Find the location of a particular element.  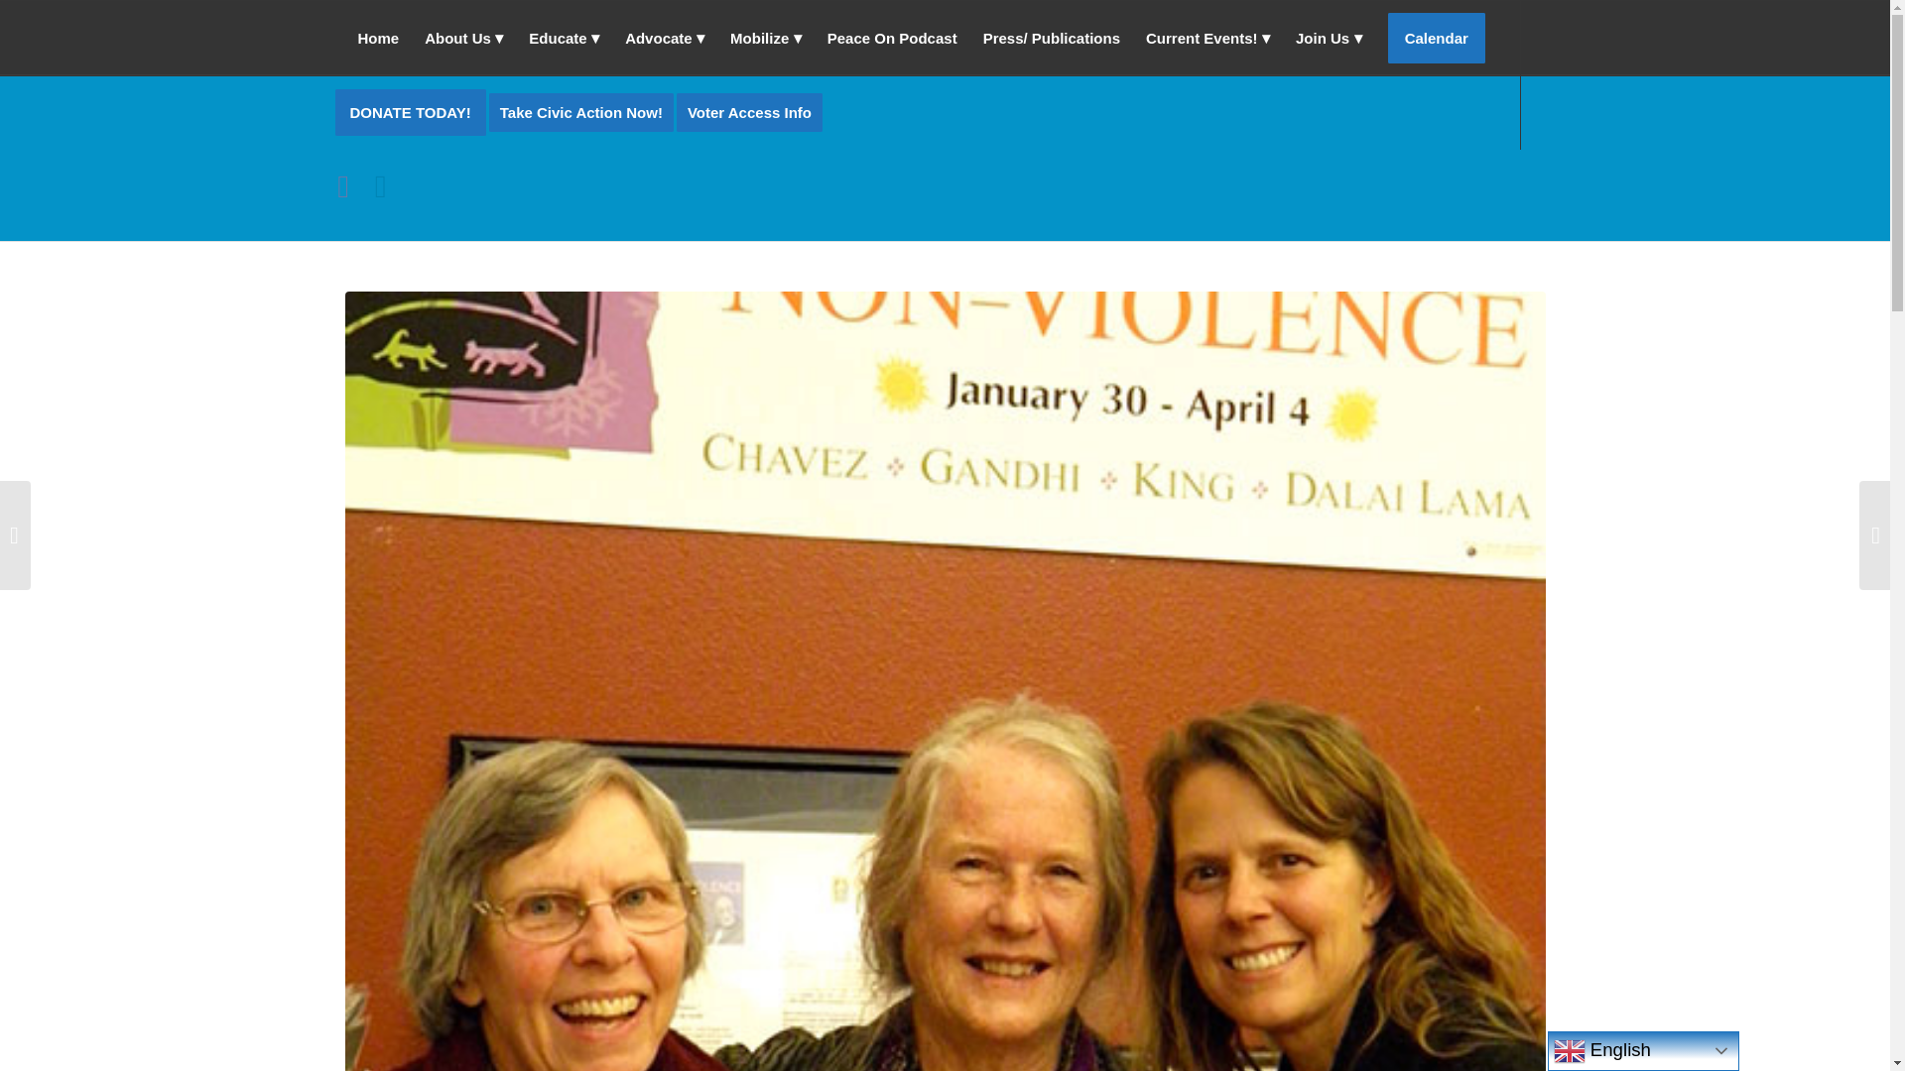

About Us is located at coordinates (463, 38).